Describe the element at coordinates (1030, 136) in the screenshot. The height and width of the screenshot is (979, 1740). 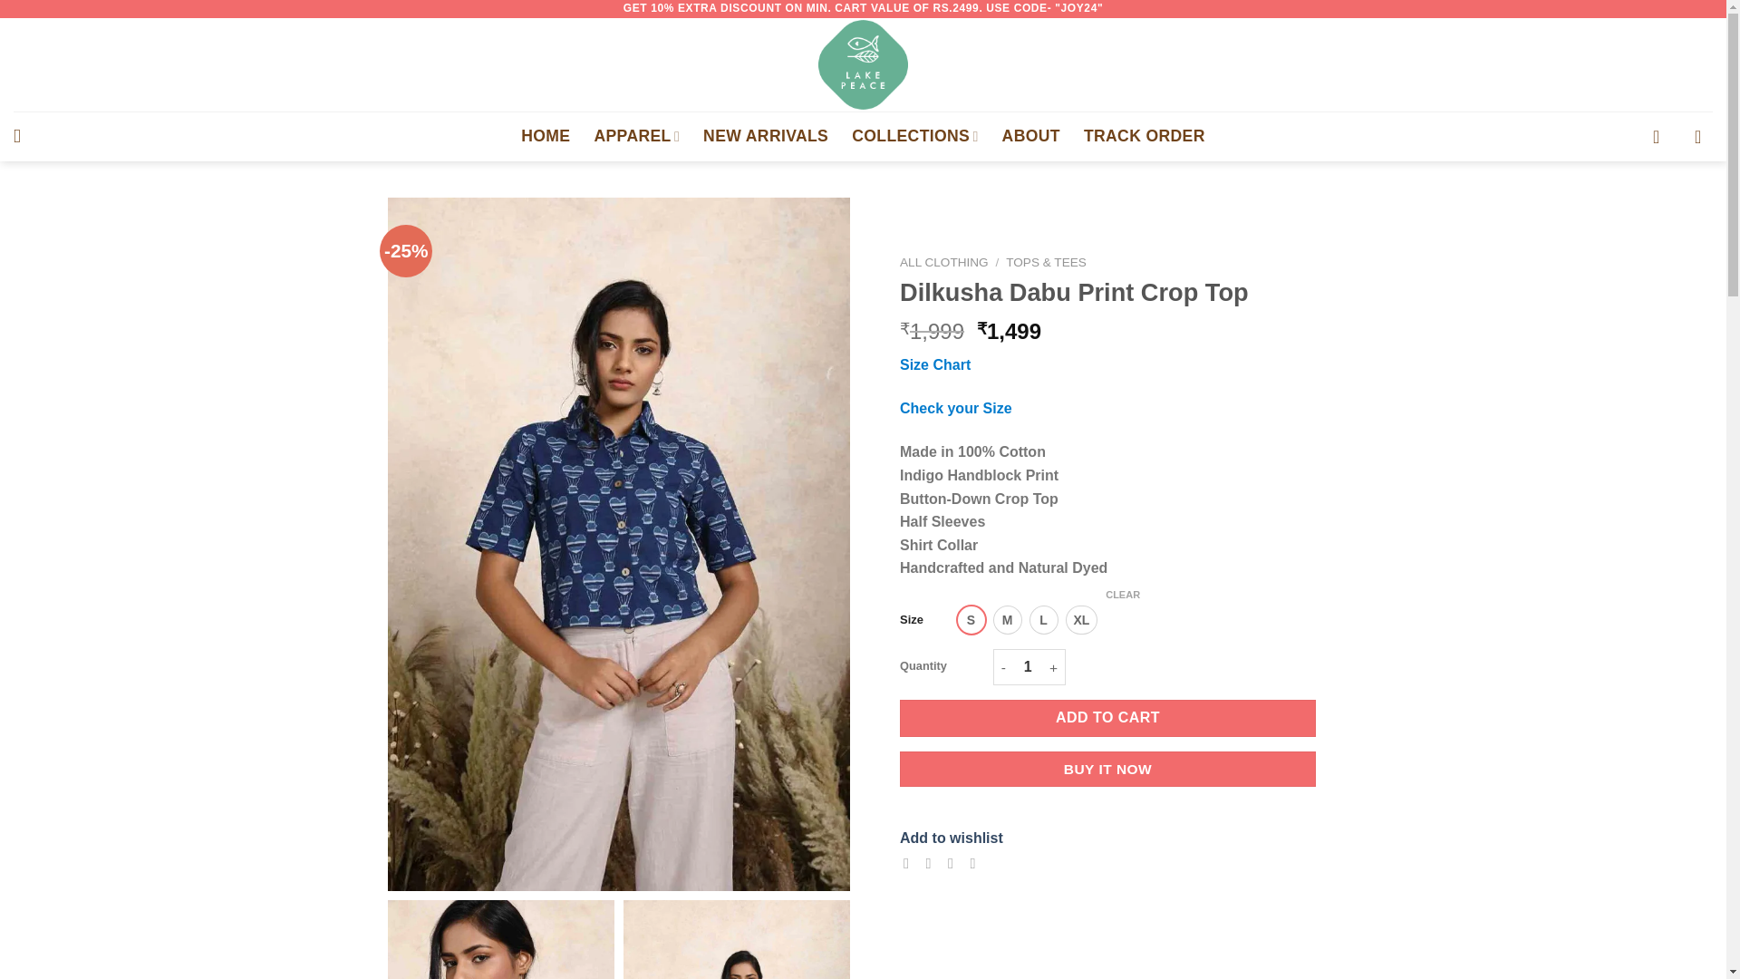
I see `ABOUT` at that location.